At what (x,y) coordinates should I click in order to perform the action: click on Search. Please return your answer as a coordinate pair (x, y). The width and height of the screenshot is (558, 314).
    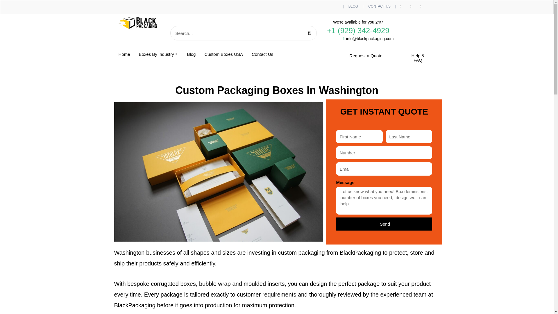
    Looking at the image, I should click on (236, 33).